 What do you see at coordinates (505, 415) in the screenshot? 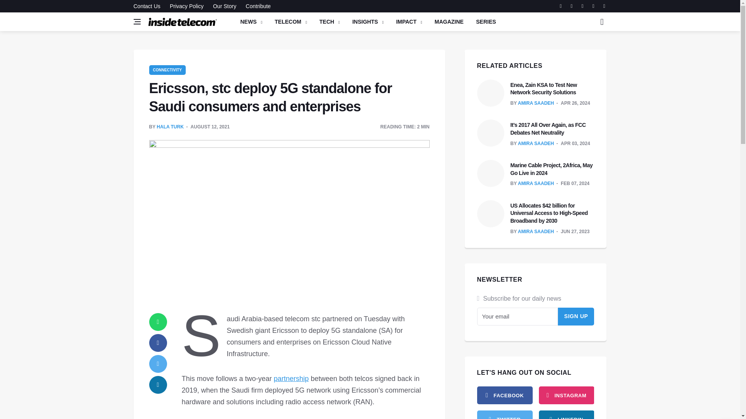
I see `twitter` at bounding box center [505, 415].